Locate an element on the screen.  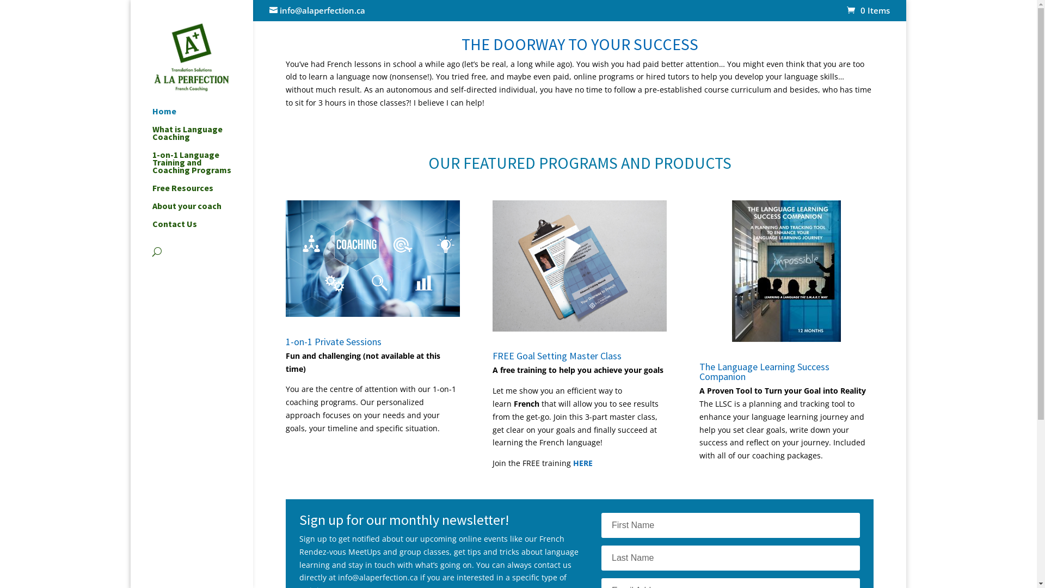
FREE Goal Setting Master Class is located at coordinates (557, 356).